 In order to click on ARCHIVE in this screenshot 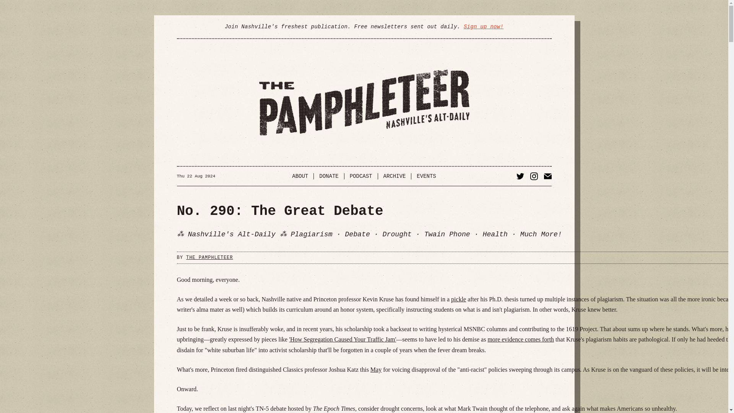, I will do `click(395, 176)`.